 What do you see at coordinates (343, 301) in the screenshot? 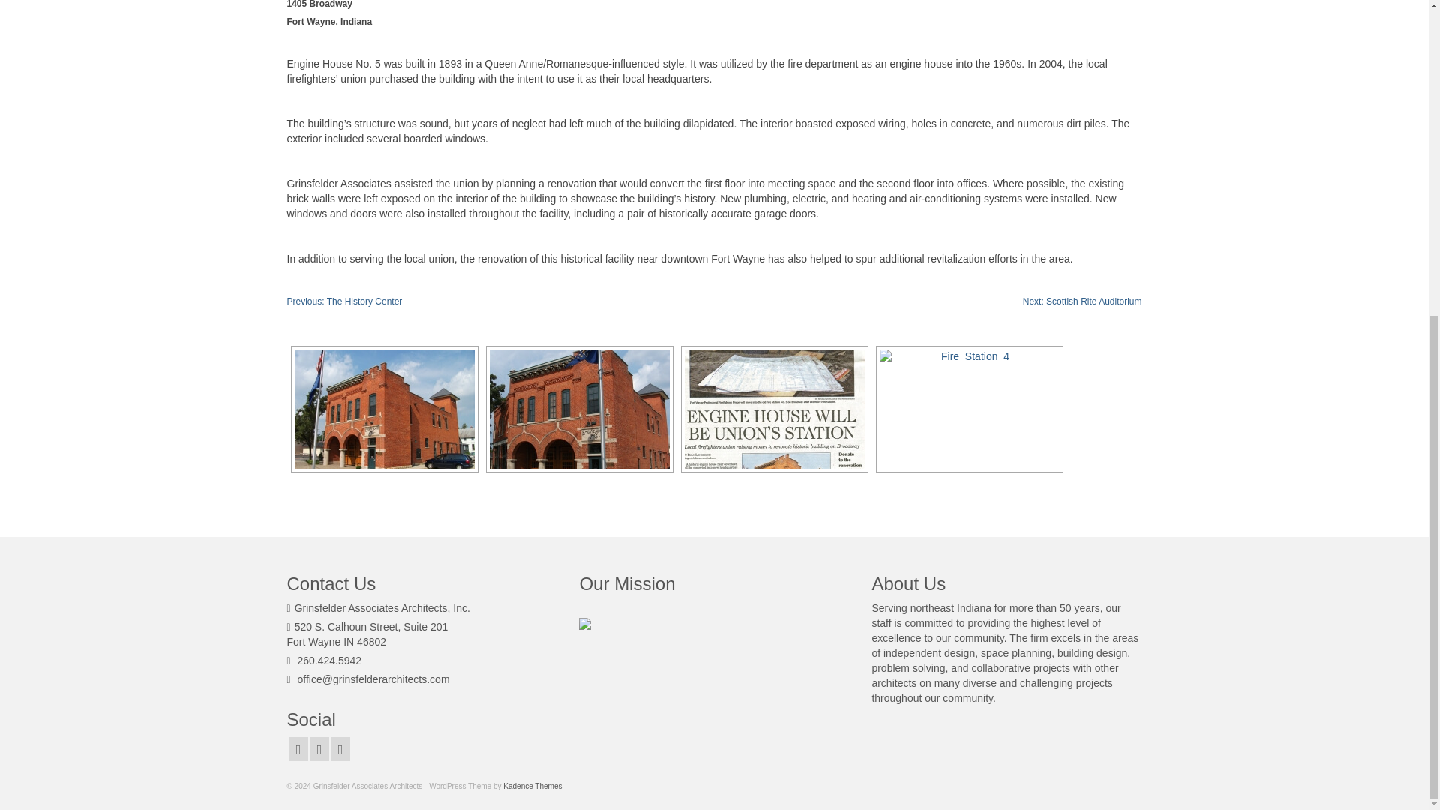
I see `The History Center` at bounding box center [343, 301].